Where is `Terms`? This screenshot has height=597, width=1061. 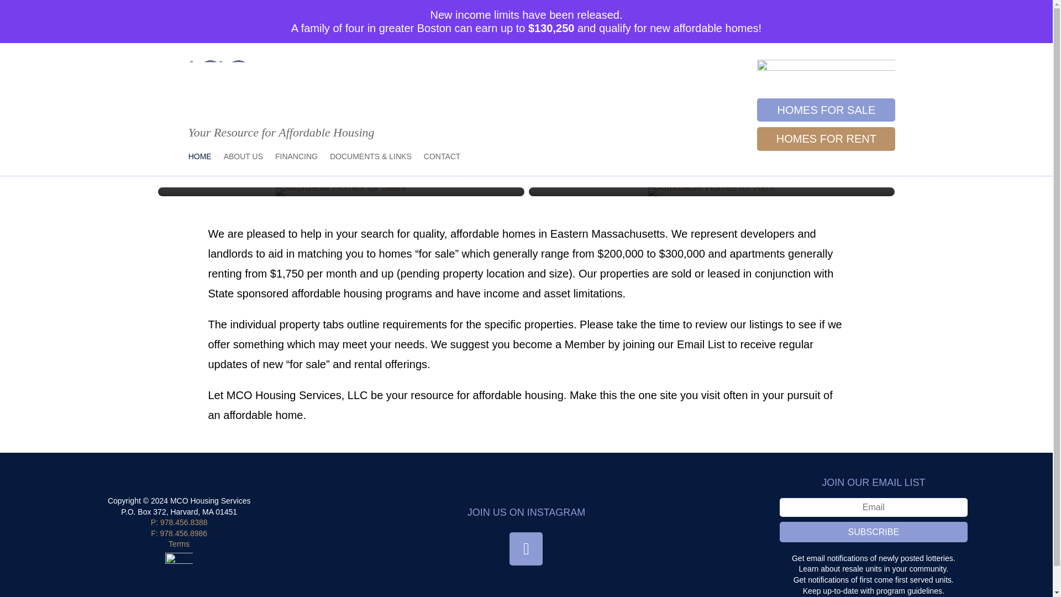 Terms is located at coordinates (179, 544).